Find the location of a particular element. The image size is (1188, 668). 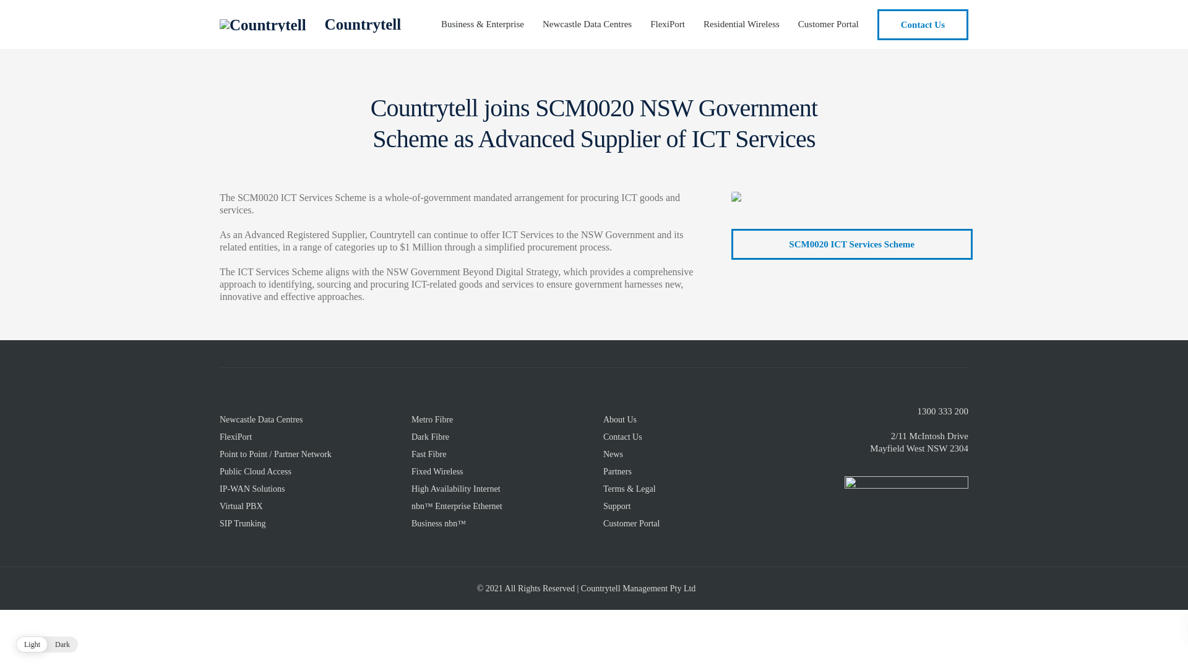

Partners is located at coordinates (618, 474).